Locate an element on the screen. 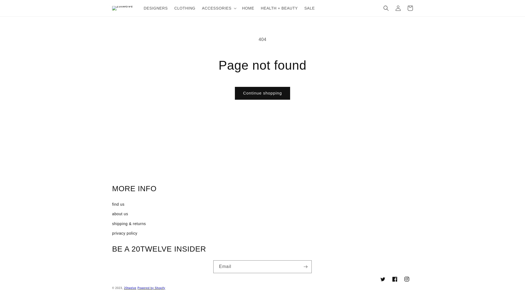 Image resolution: width=525 pixels, height=295 pixels. Facebook is located at coordinates (395, 279).